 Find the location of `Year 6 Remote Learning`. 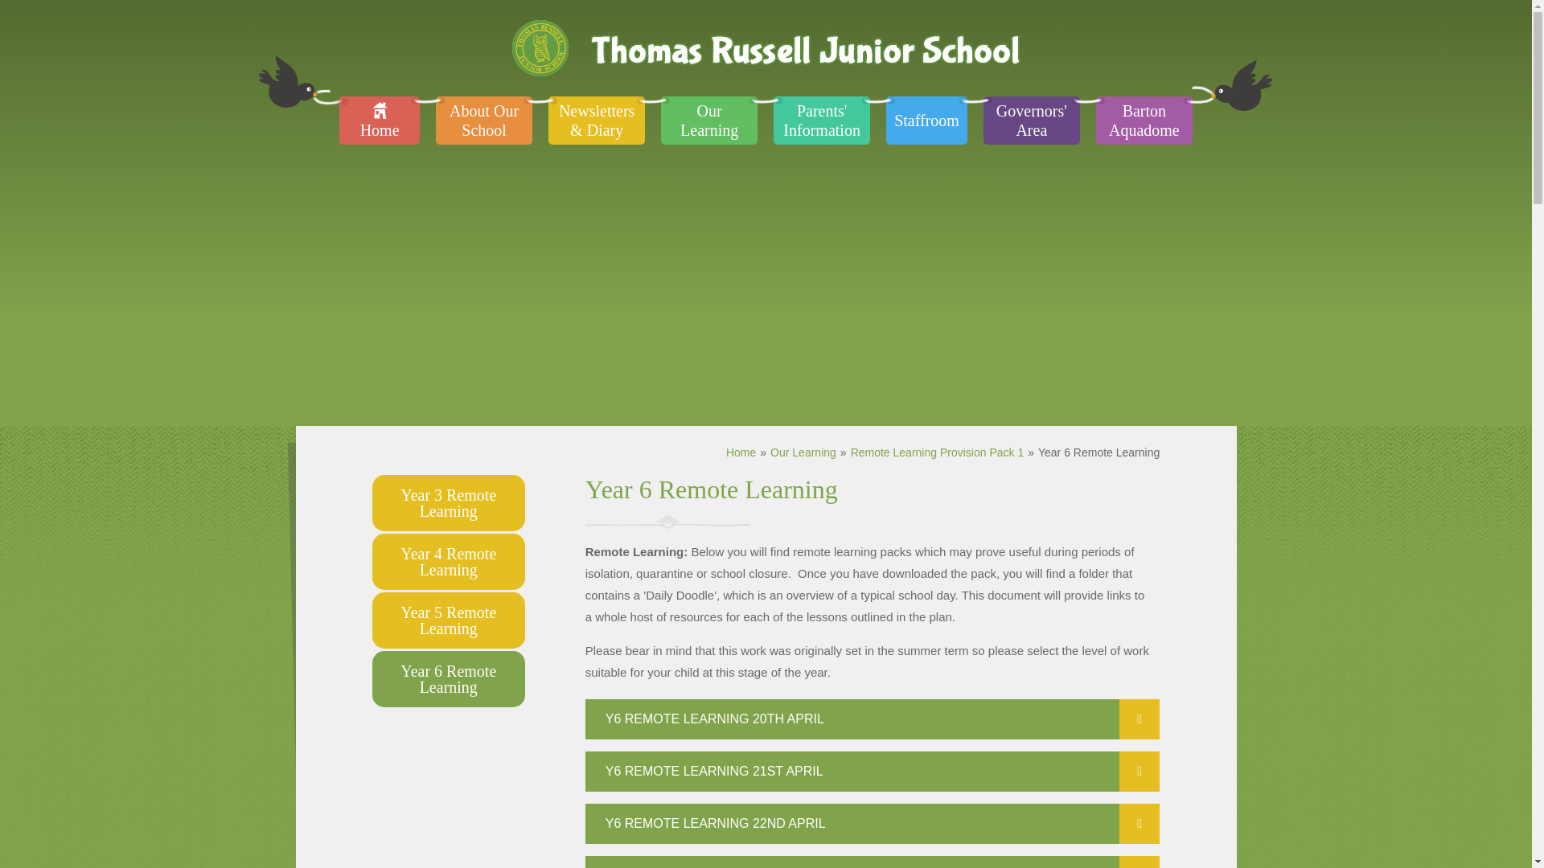

Year 6 Remote Learning is located at coordinates (1098, 452).